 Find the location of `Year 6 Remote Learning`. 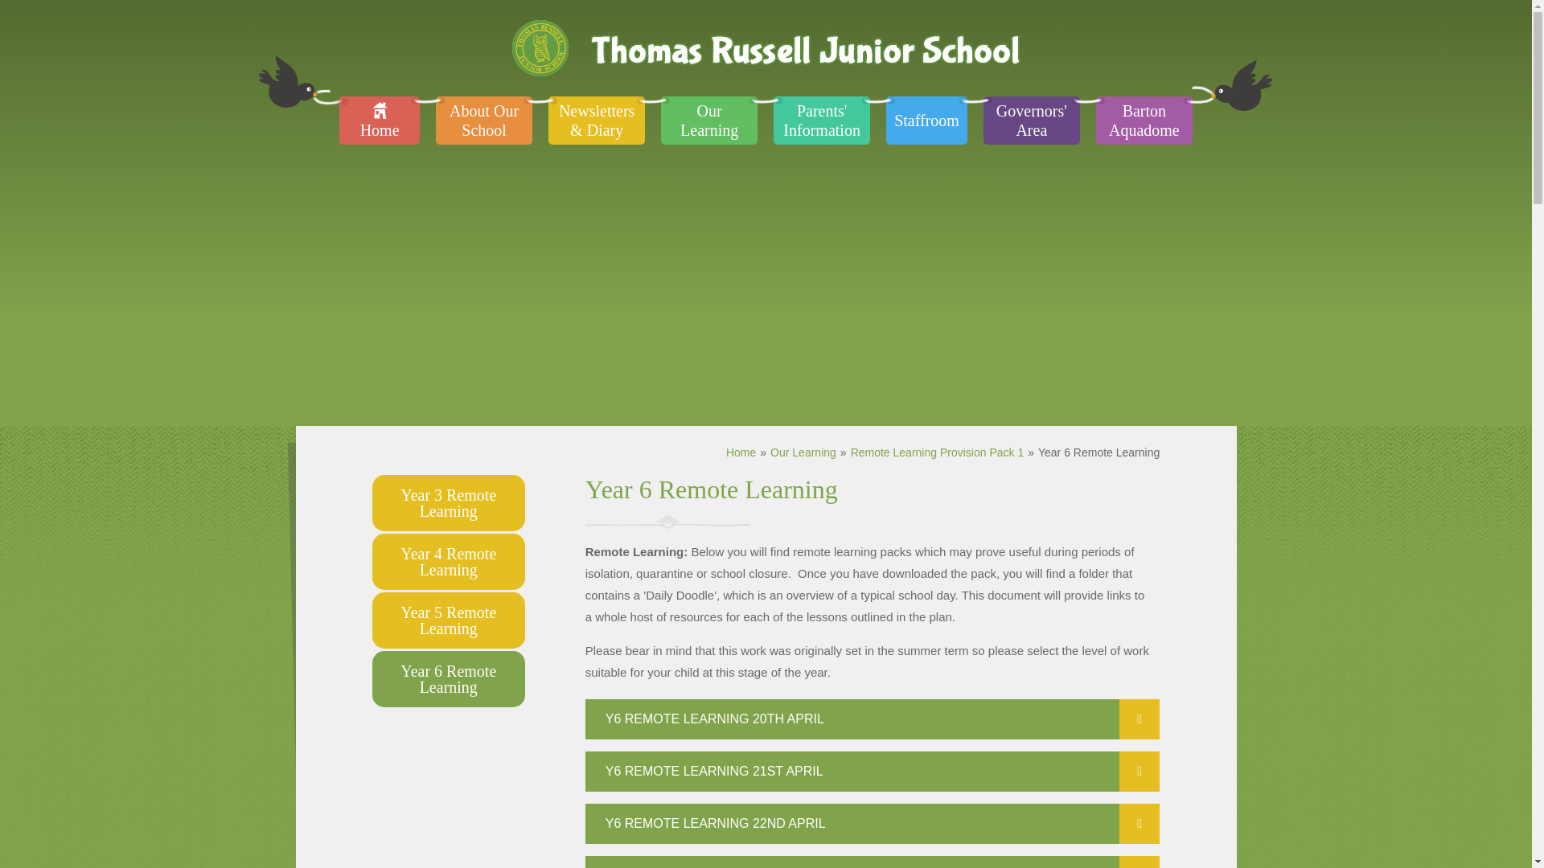

Year 6 Remote Learning is located at coordinates (1098, 452).